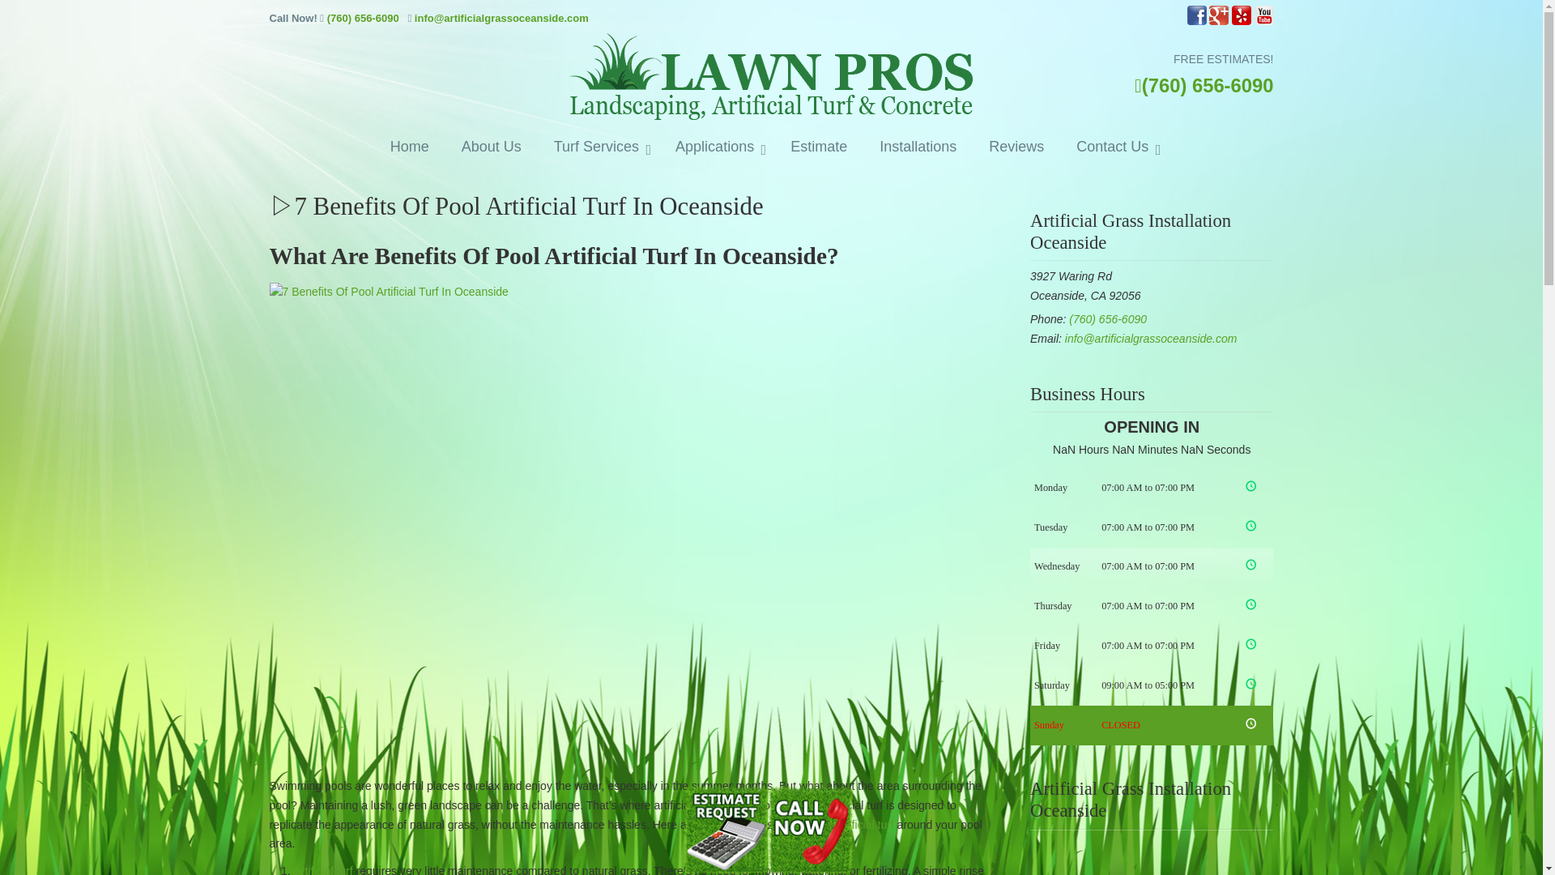  Describe the element at coordinates (599, 147) in the screenshot. I see `Turf Services` at that location.